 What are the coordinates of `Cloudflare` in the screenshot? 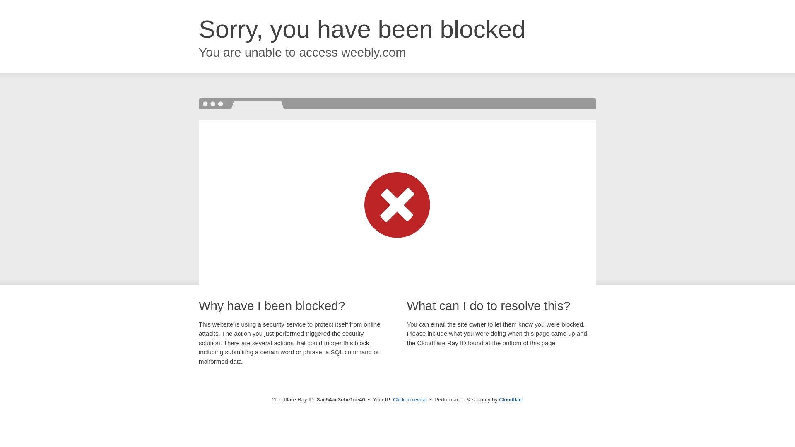 It's located at (511, 399).